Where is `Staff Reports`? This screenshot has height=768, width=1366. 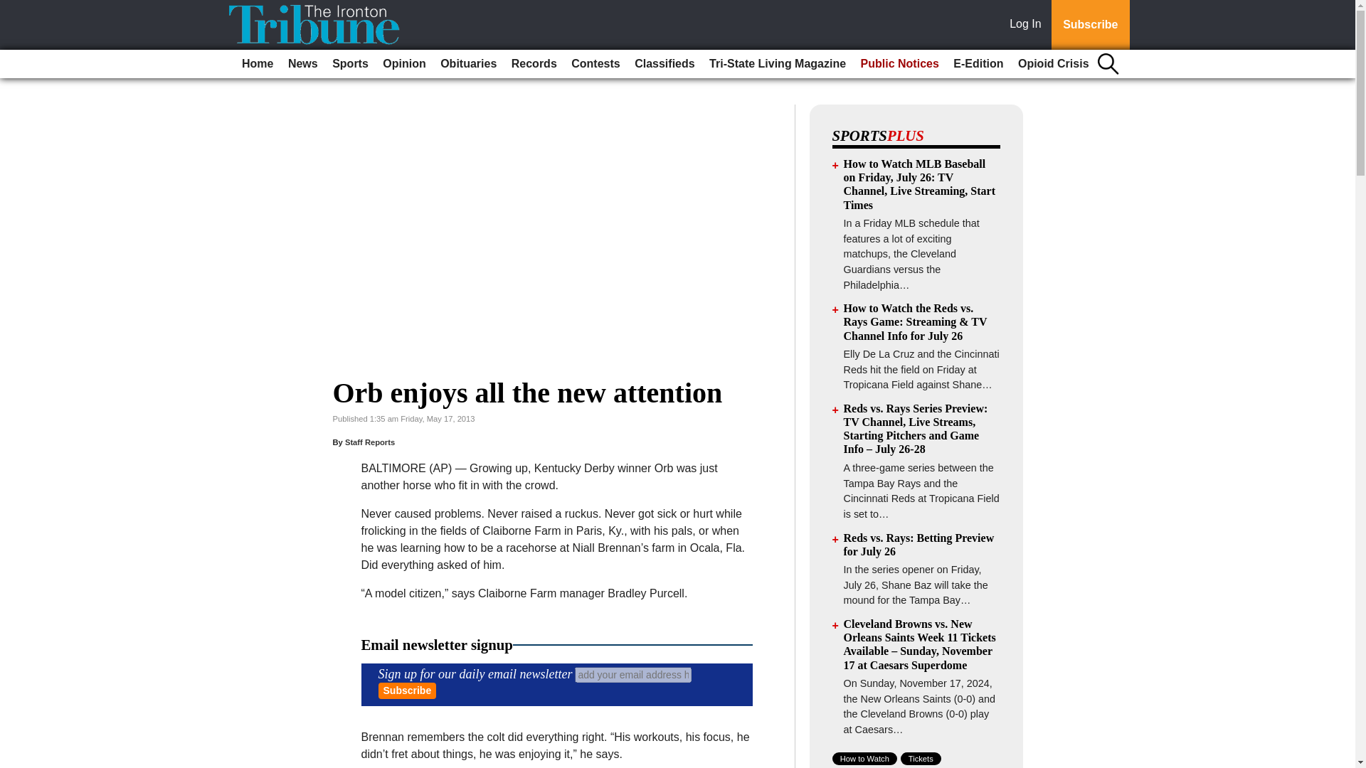
Staff Reports is located at coordinates (370, 442).